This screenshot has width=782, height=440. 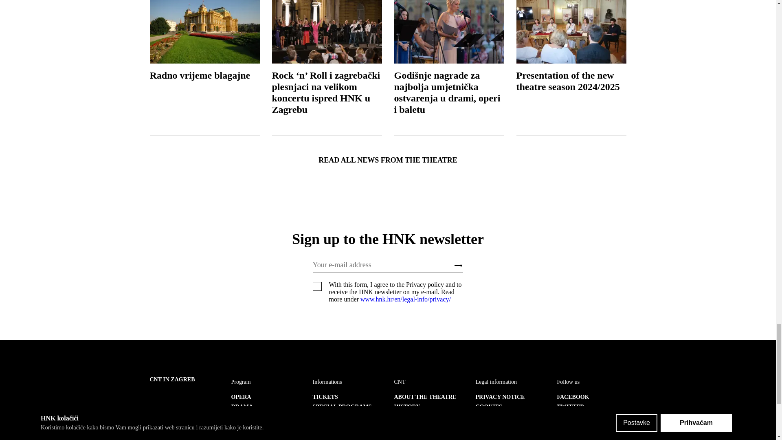 I want to click on HISTORY, so click(x=407, y=407).